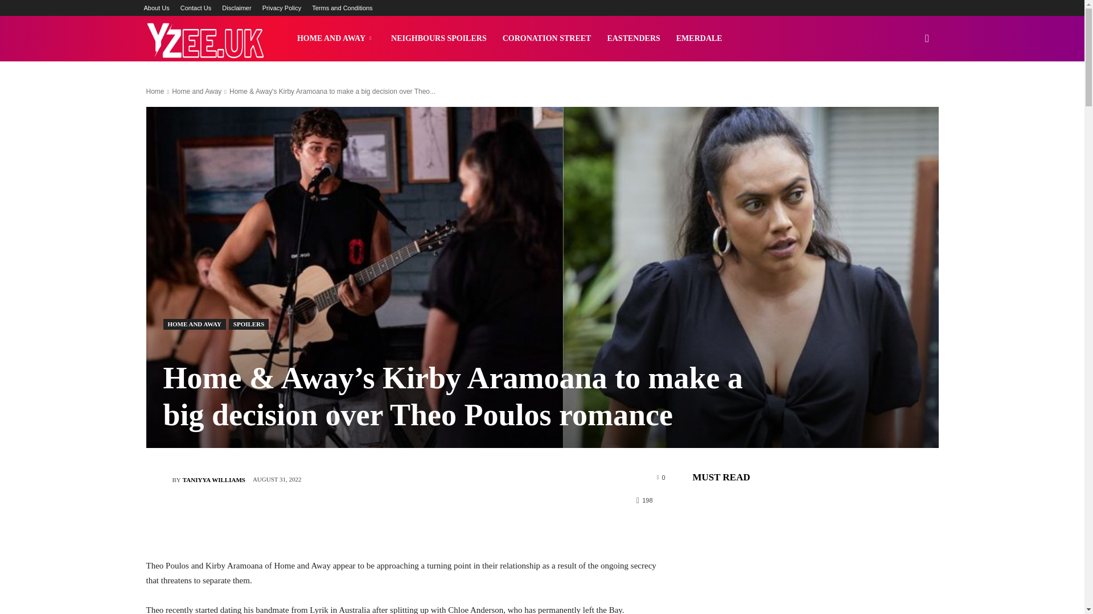 This screenshot has height=614, width=1093. I want to click on Taniyya Williams, so click(158, 480).